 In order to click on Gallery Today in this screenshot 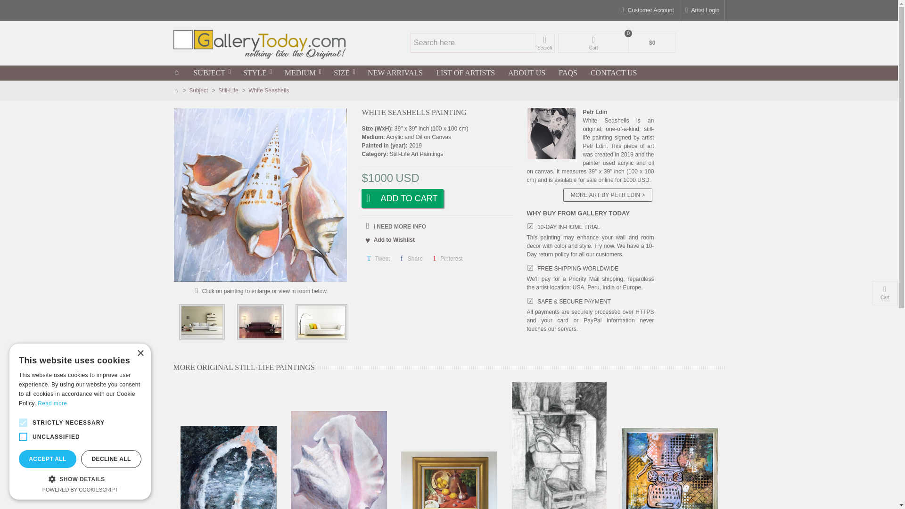, I will do `click(260, 43)`.